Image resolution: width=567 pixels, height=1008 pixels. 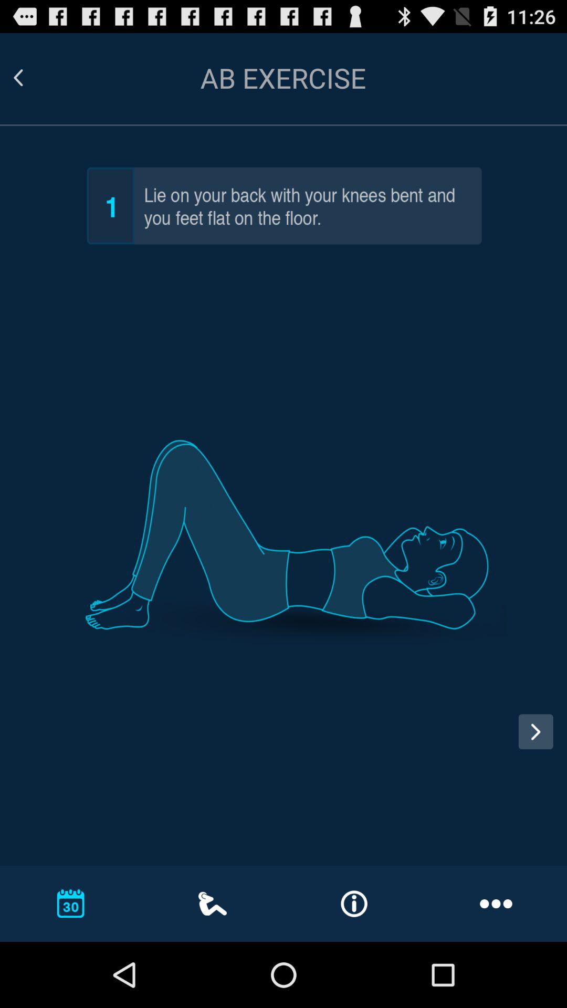 I want to click on next, so click(x=540, y=741).